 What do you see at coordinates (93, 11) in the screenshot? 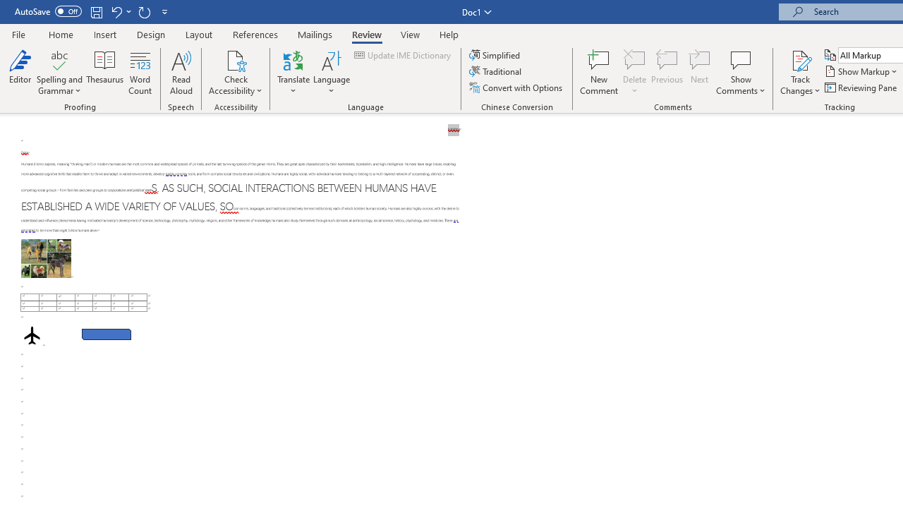
I see `Quick Access Toolbar` at bounding box center [93, 11].